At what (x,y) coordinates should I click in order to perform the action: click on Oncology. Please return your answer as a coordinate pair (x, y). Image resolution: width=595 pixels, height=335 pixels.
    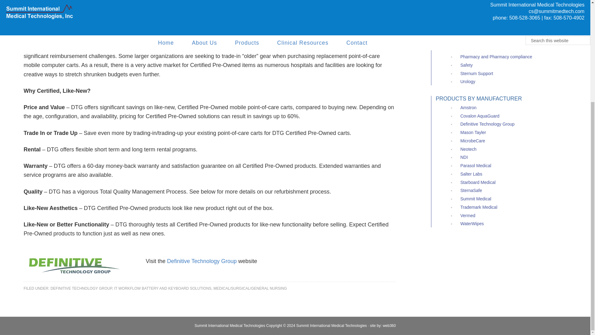
    Looking at the image, I should click on (469, 32).